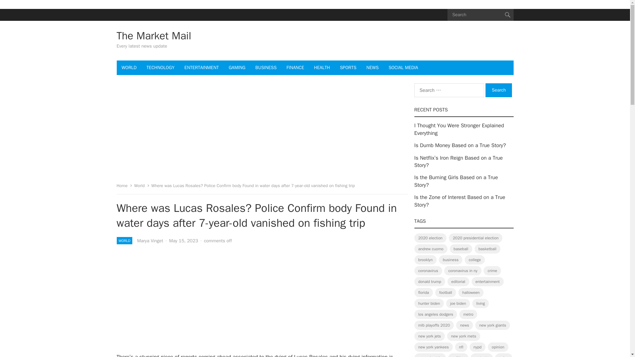 The image size is (635, 357). I want to click on World, so click(142, 185).